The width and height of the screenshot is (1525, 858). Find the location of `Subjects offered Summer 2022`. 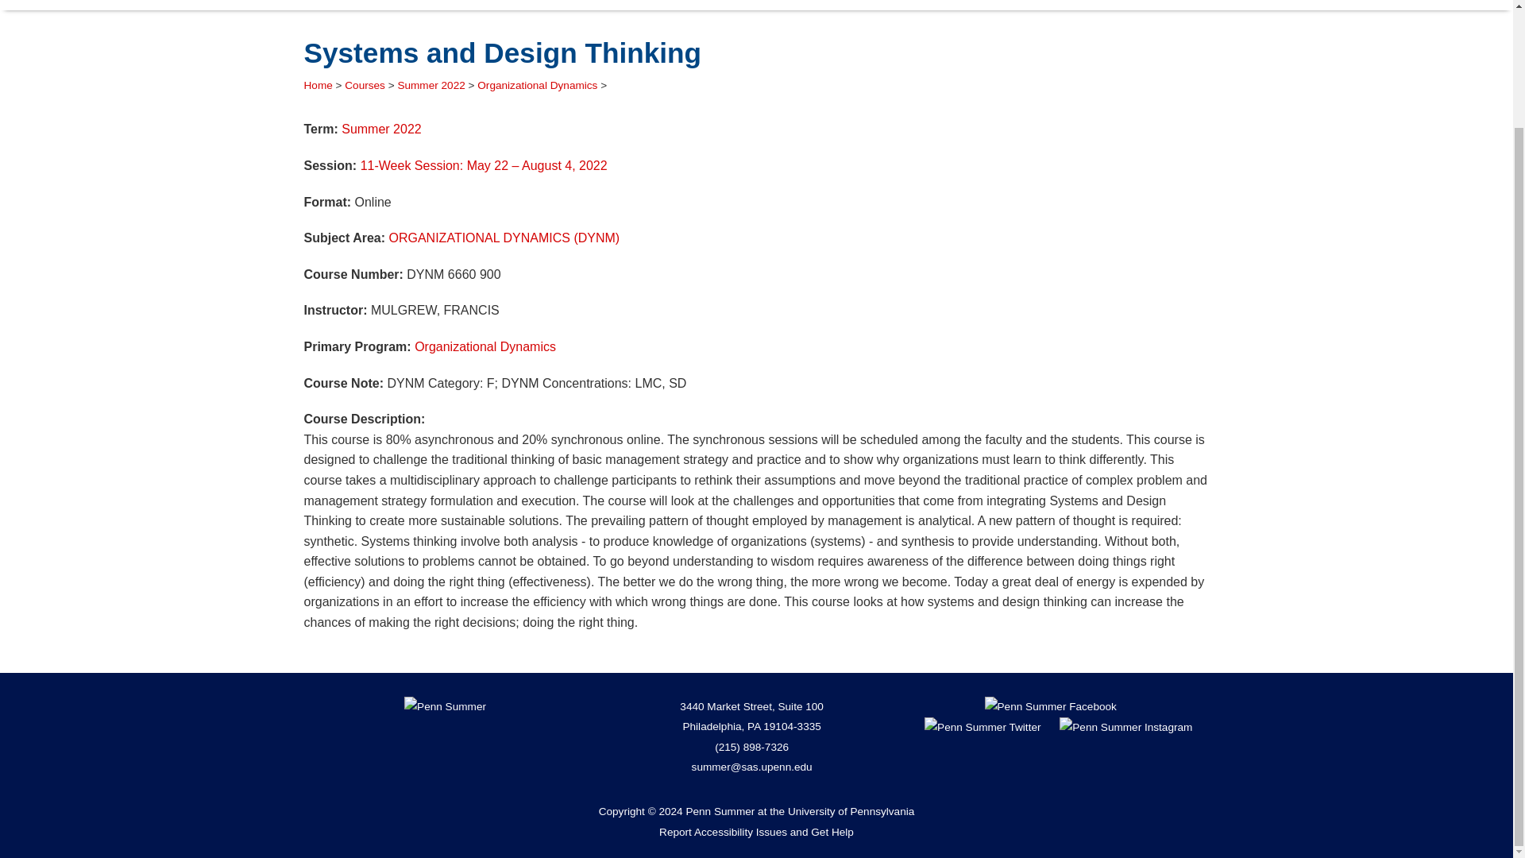

Subjects offered Summer 2022 is located at coordinates (381, 129).